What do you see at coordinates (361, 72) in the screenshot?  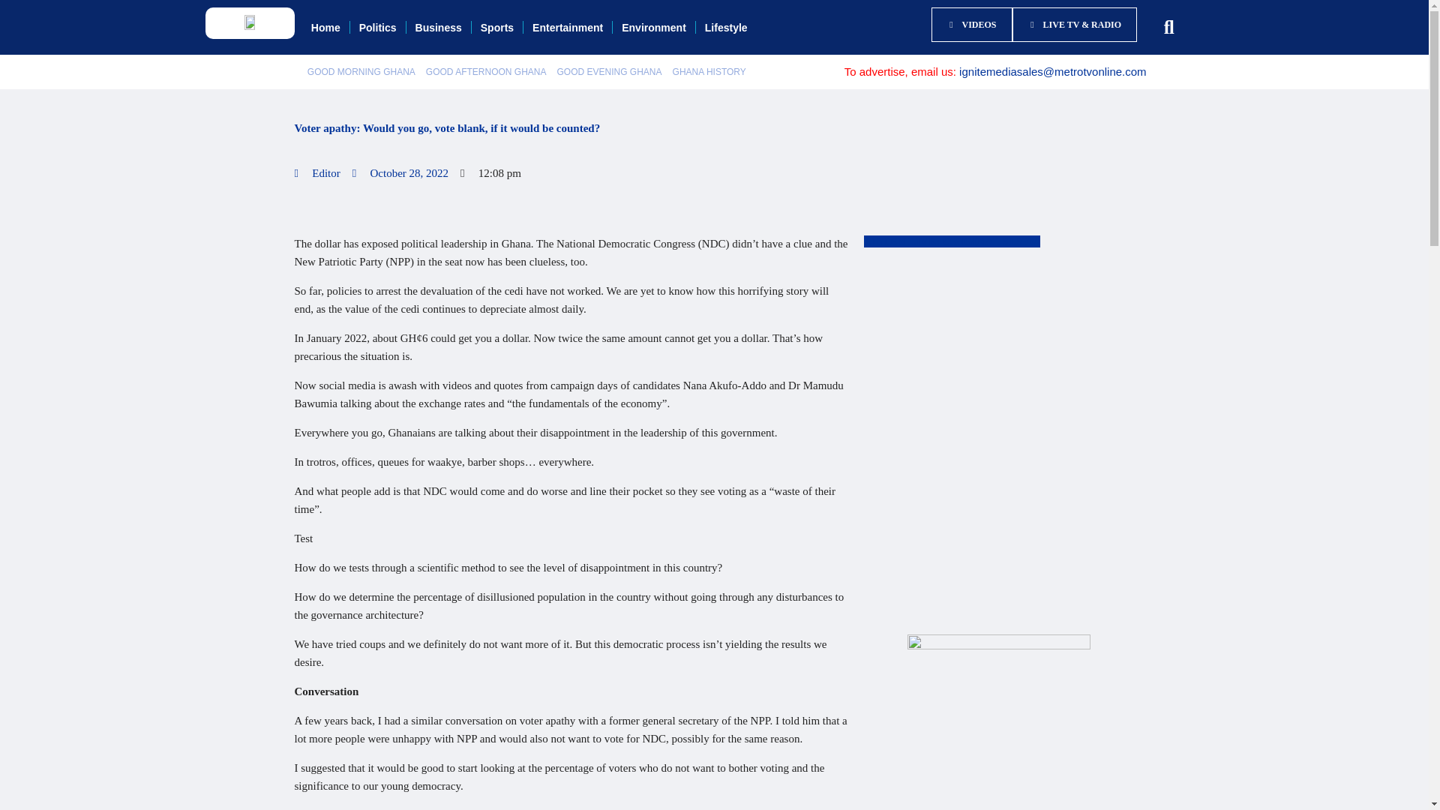 I see `GOOD MORNING GHANA` at bounding box center [361, 72].